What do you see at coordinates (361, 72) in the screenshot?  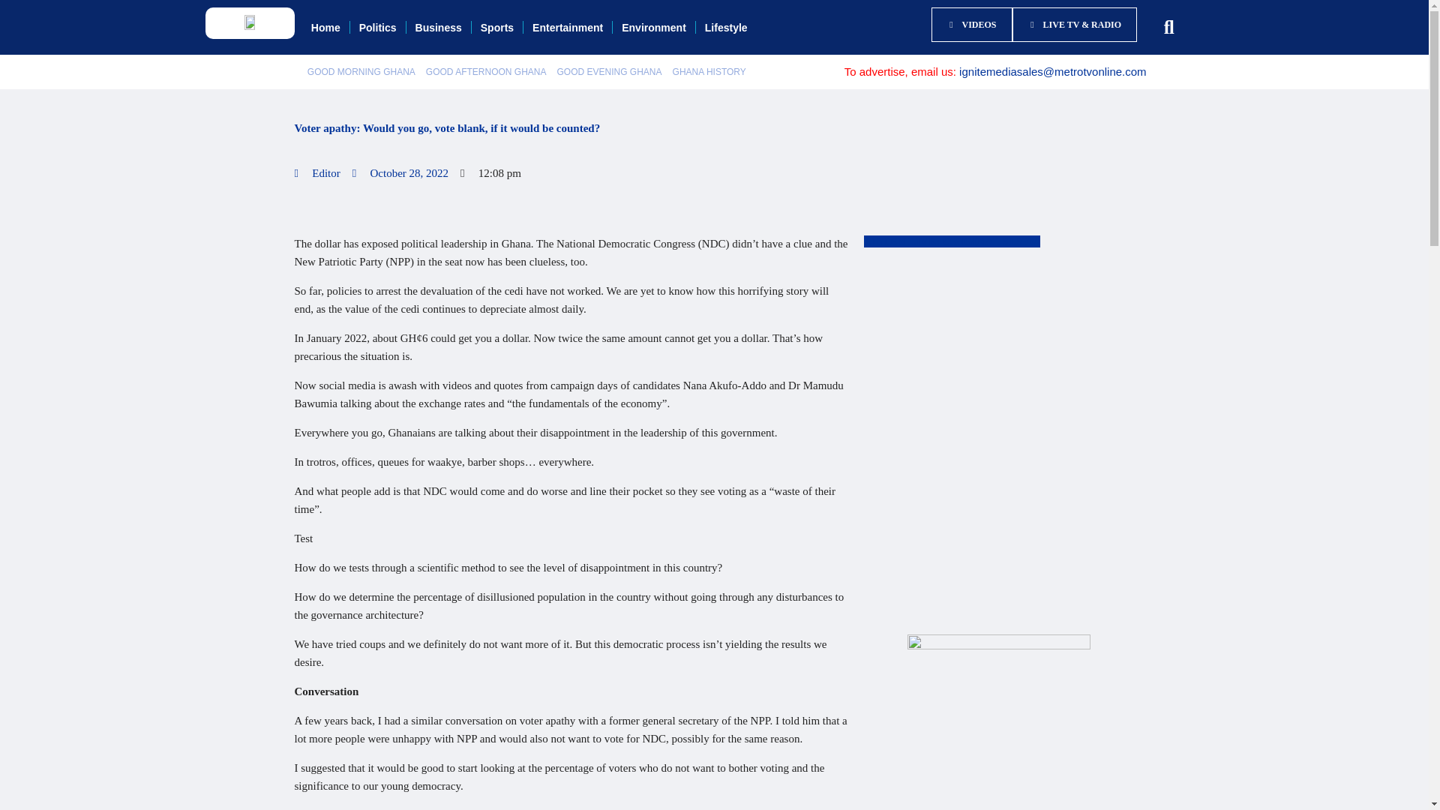 I see `GOOD MORNING GHANA` at bounding box center [361, 72].